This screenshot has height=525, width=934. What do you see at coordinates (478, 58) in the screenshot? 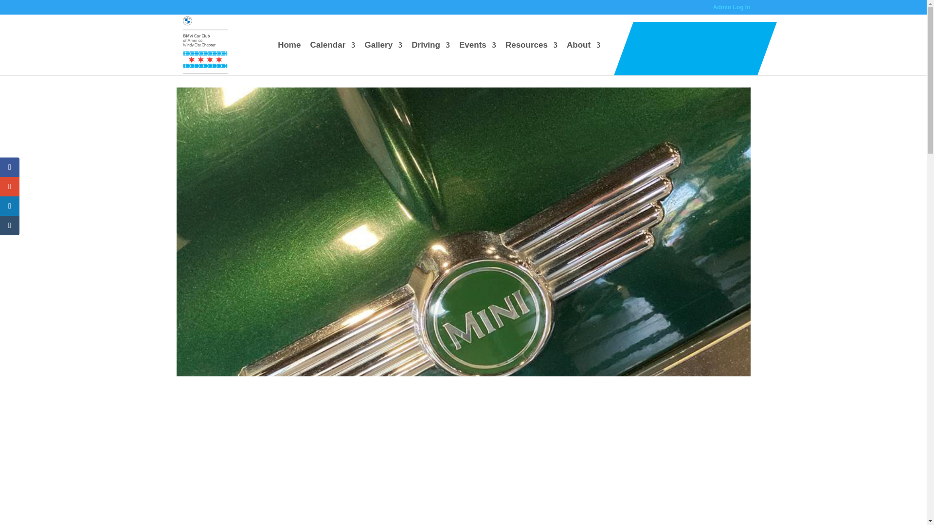
I see `Events` at bounding box center [478, 58].